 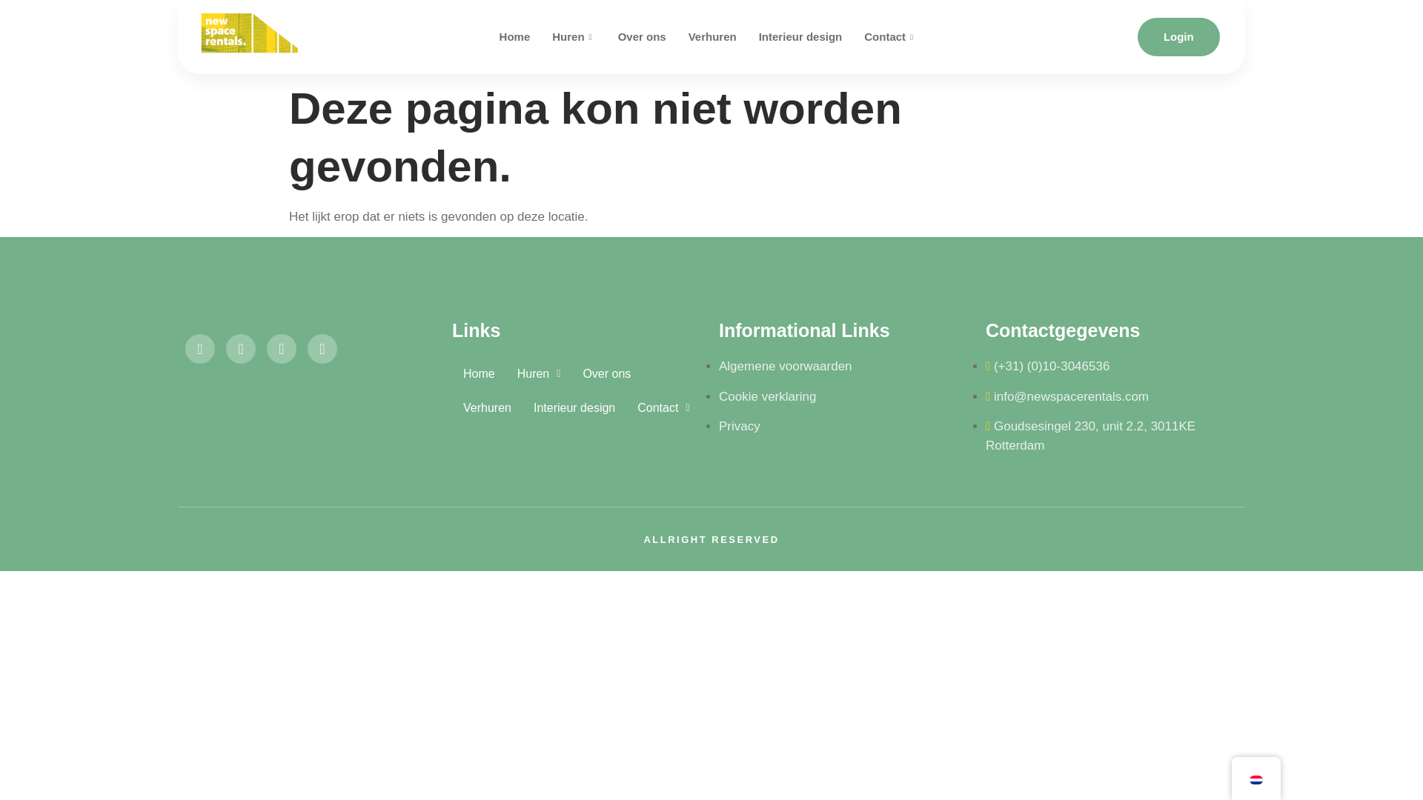 What do you see at coordinates (539, 373) in the screenshot?
I see `Huren` at bounding box center [539, 373].